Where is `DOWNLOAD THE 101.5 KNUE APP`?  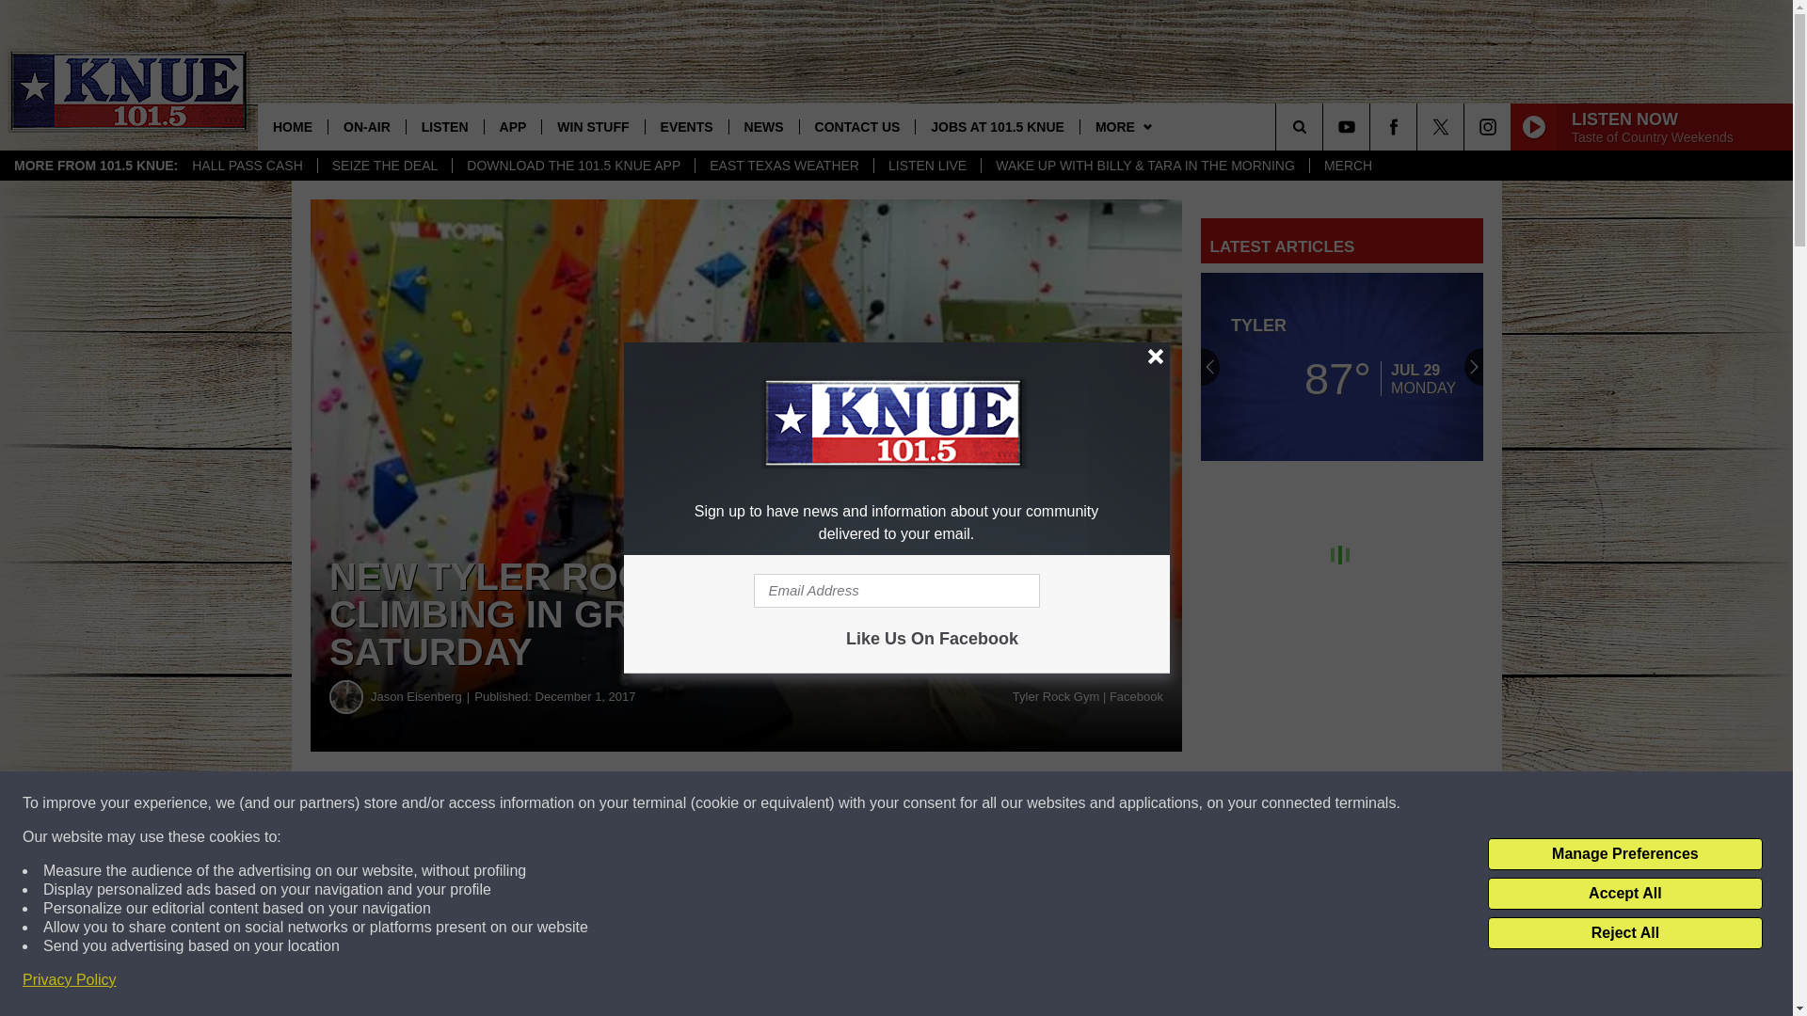
DOWNLOAD THE 101.5 KNUE APP is located at coordinates (572, 166).